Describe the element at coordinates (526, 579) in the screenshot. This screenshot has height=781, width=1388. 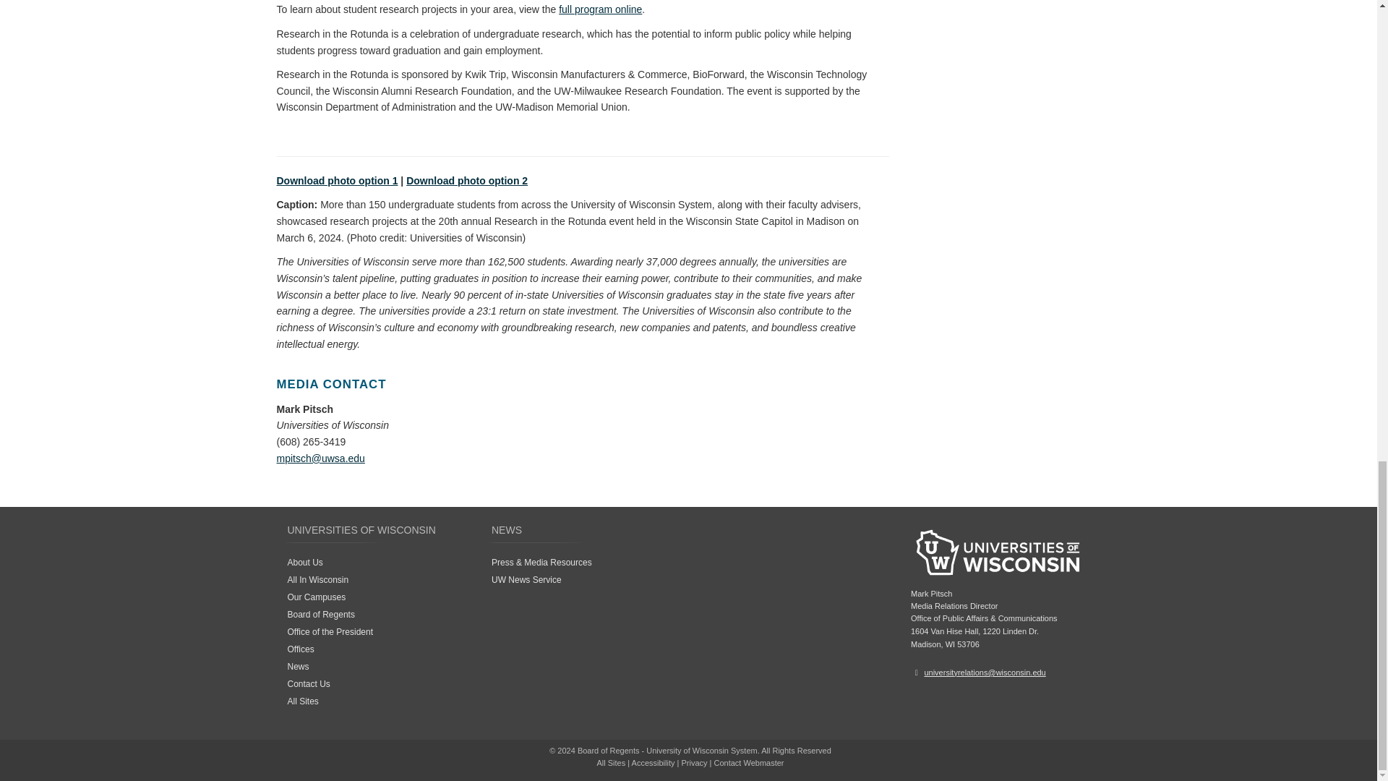
I see `University of Wisconsin News Service` at that location.